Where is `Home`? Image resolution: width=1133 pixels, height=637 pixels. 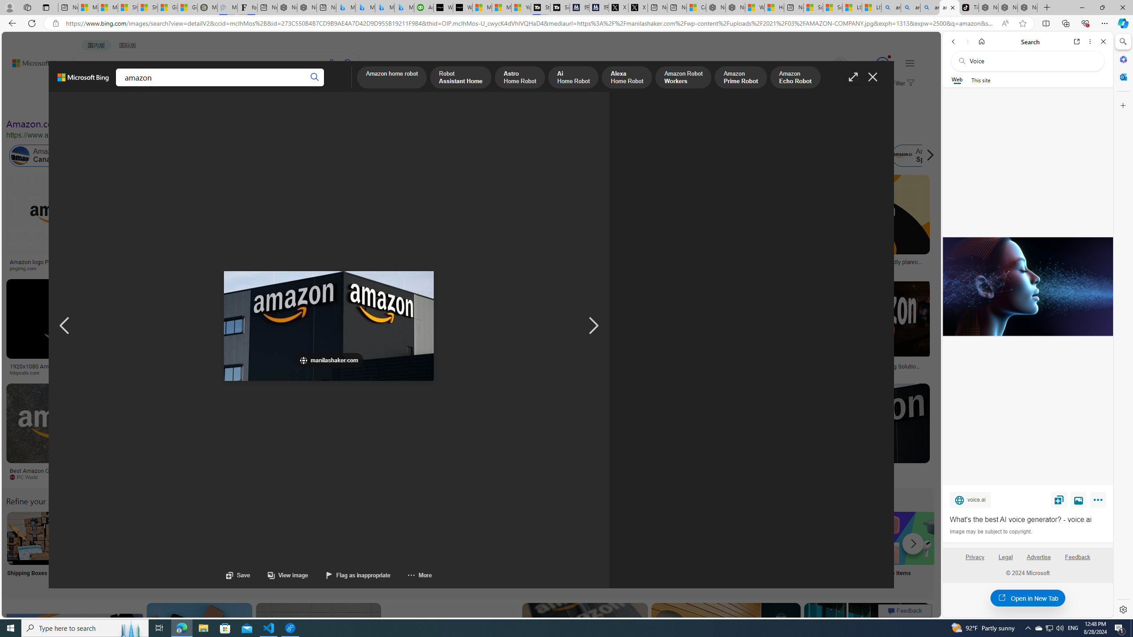
Home is located at coordinates (982, 42).